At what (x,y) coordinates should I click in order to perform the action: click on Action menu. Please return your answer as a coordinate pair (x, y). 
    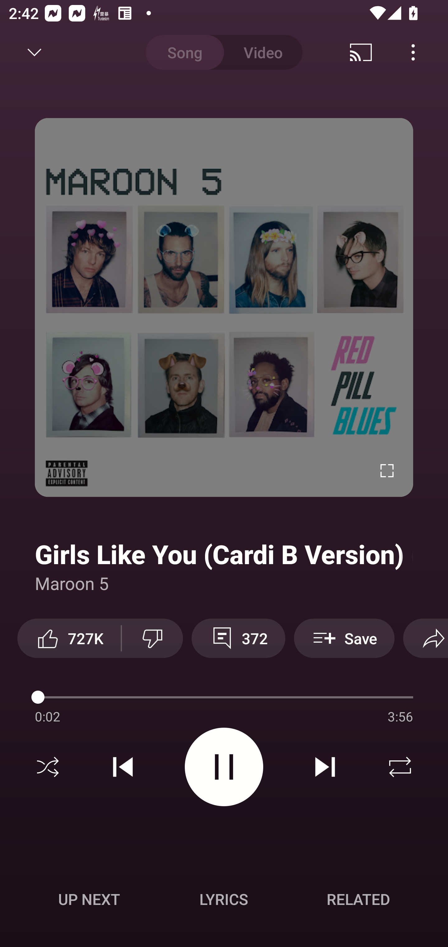
    Looking at the image, I should click on (224, 699).